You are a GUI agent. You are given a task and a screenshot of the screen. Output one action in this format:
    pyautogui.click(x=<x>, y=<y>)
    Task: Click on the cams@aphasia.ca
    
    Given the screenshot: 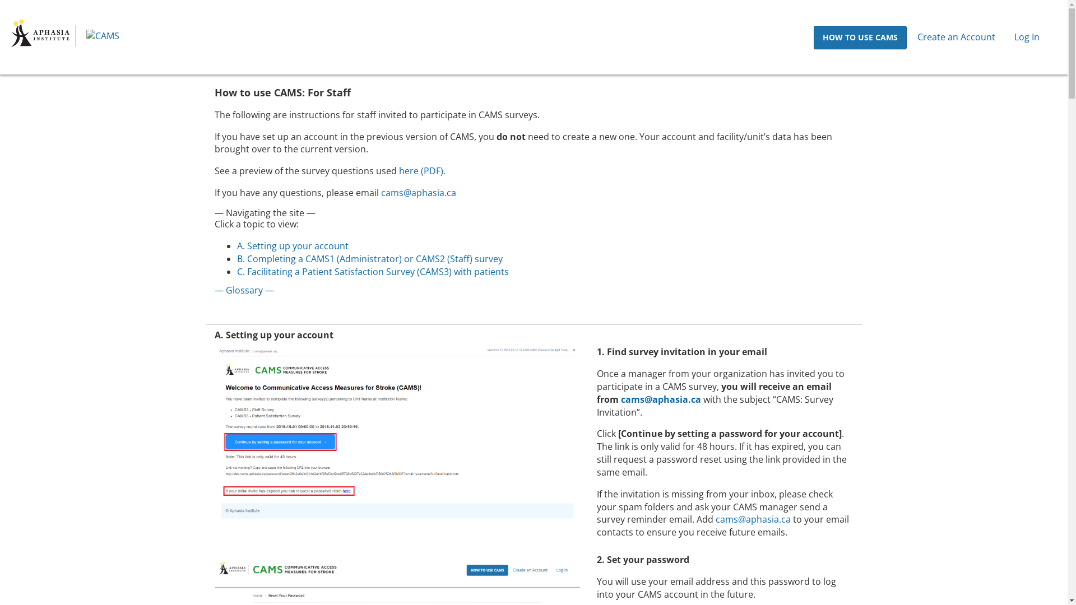 What is the action you would take?
    pyautogui.click(x=753, y=519)
    